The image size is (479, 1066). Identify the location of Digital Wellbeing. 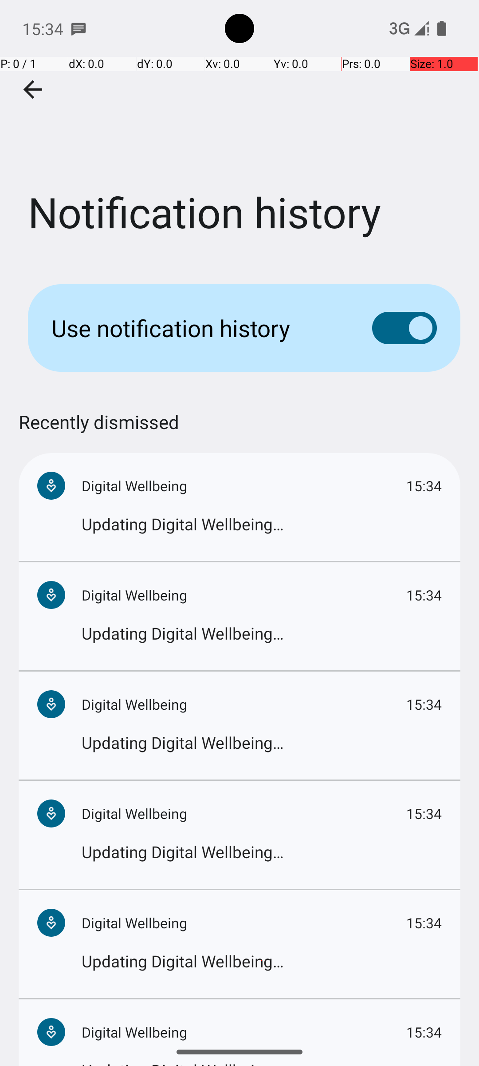
(244, 486).